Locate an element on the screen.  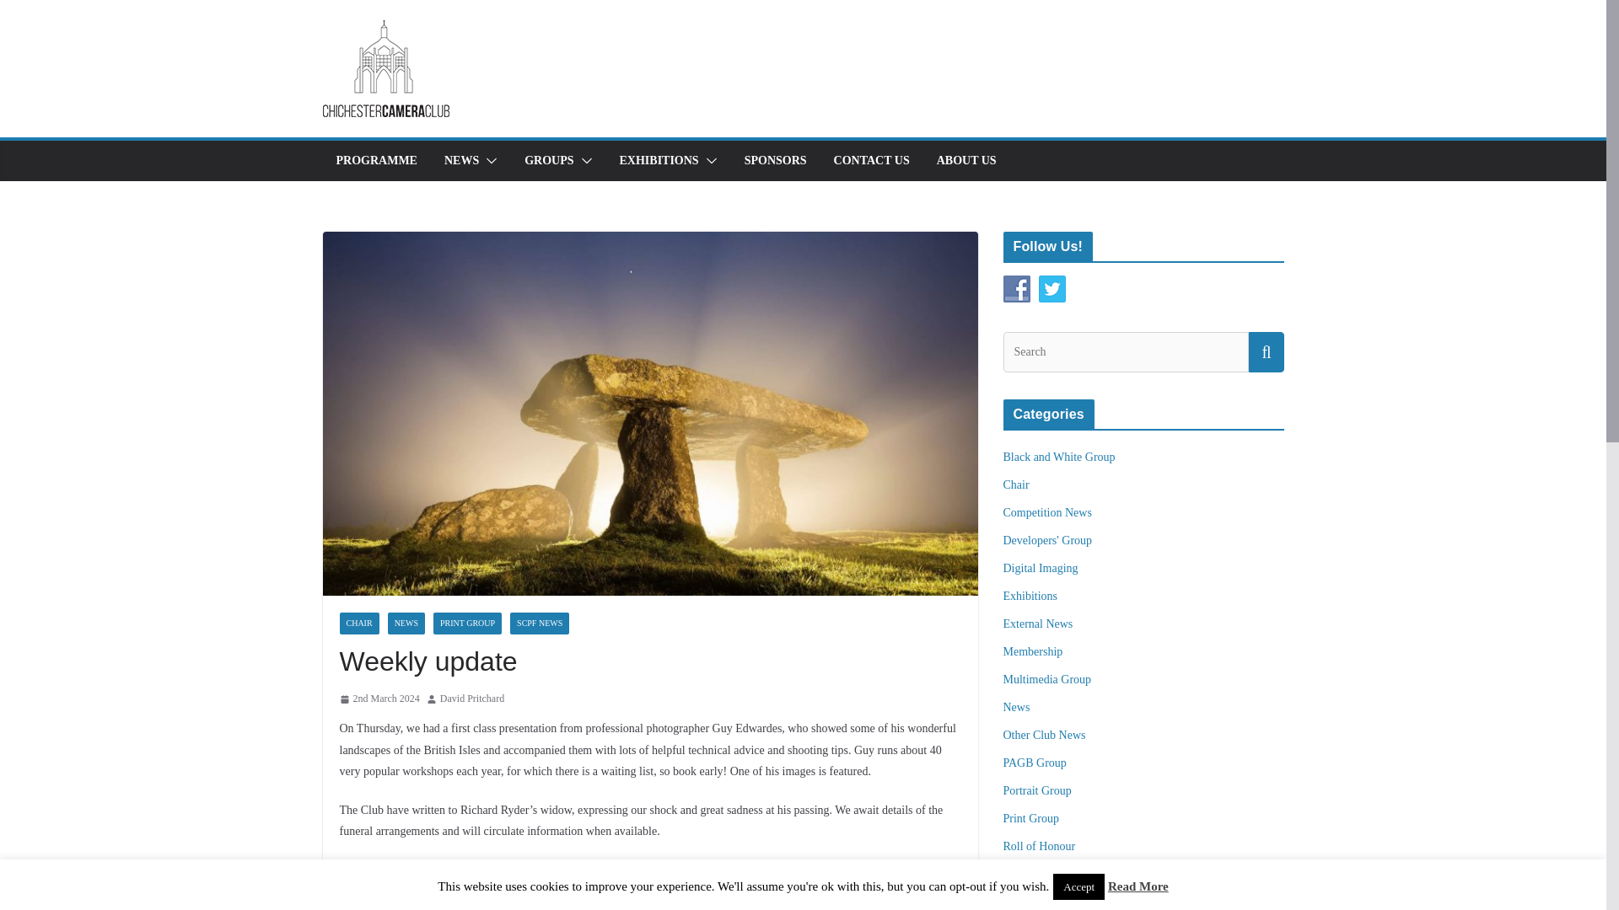
2nd March 2024 is located at coordinates (379, 699).